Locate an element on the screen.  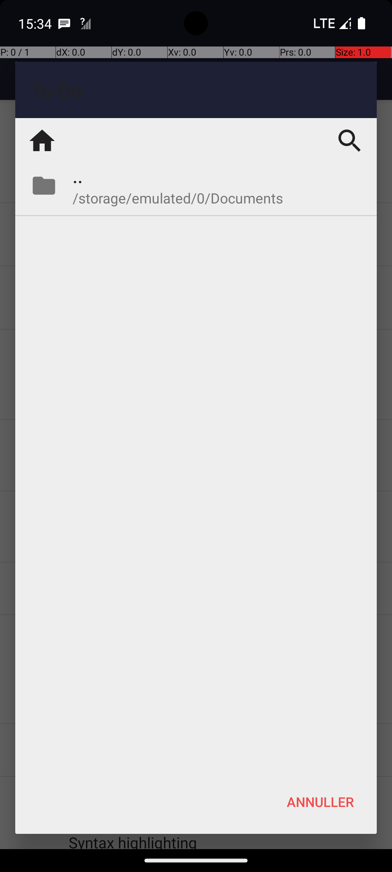
Mappe ..  is located at coordinates (196, 186).